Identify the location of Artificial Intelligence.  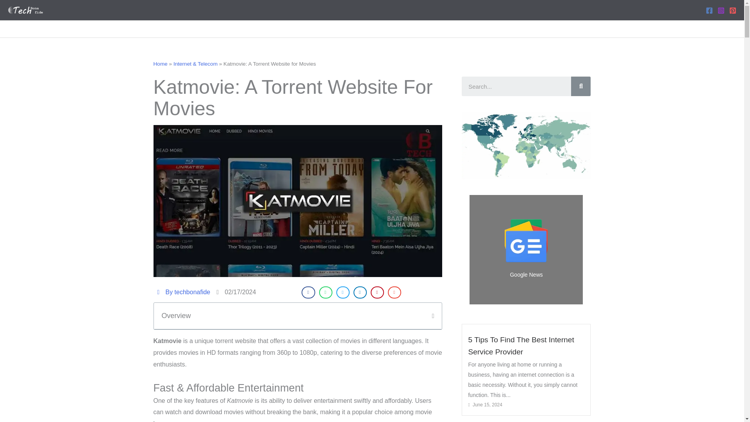
(301, 29).